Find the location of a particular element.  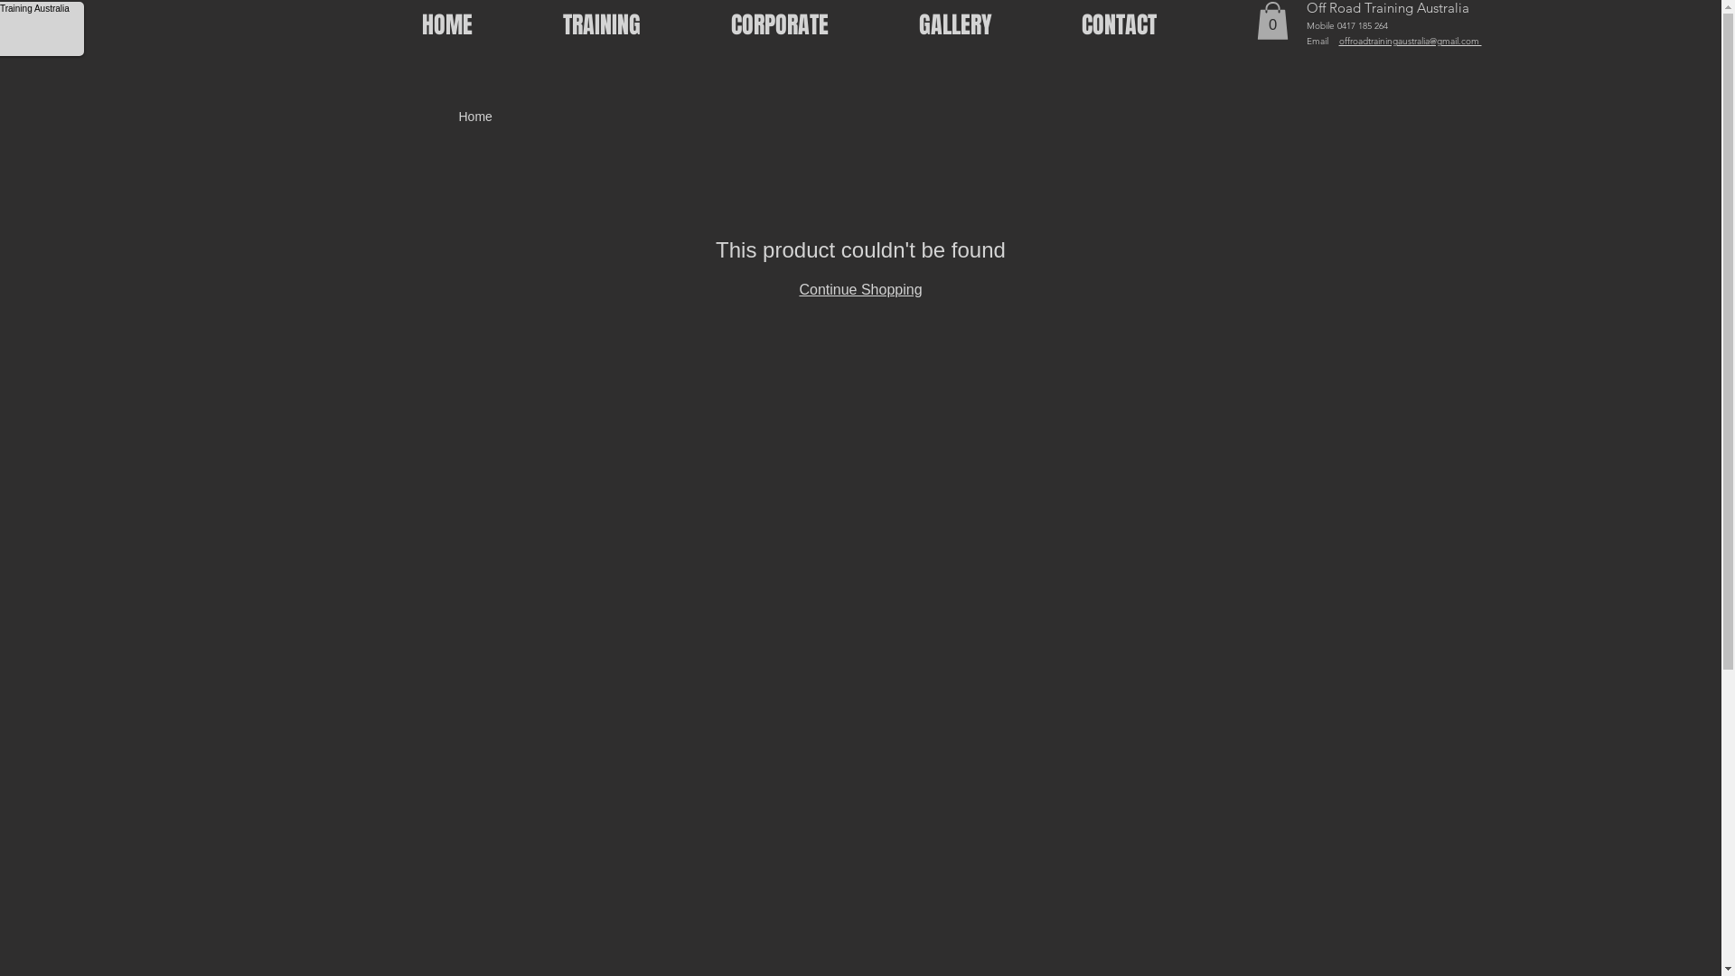

offroadtrainingaustralia@gmail.com  is located at coordinates (1411, 41).